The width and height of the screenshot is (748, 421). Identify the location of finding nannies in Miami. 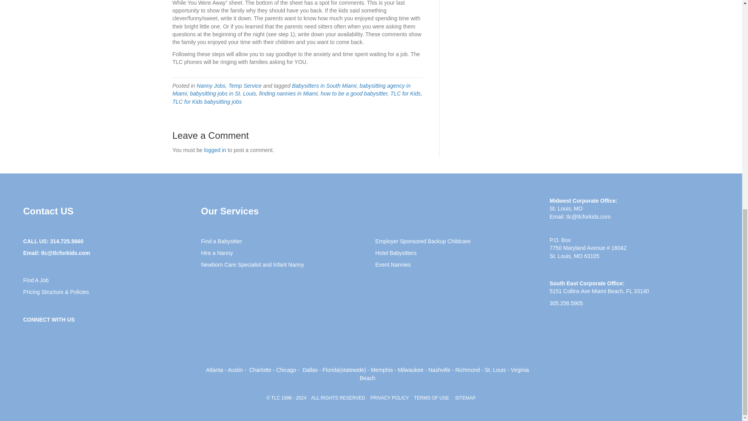
(288, 94).